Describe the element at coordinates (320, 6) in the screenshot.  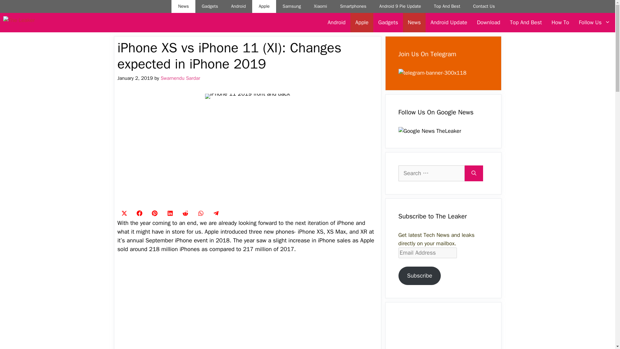
I see `Xiaomi` at that location.